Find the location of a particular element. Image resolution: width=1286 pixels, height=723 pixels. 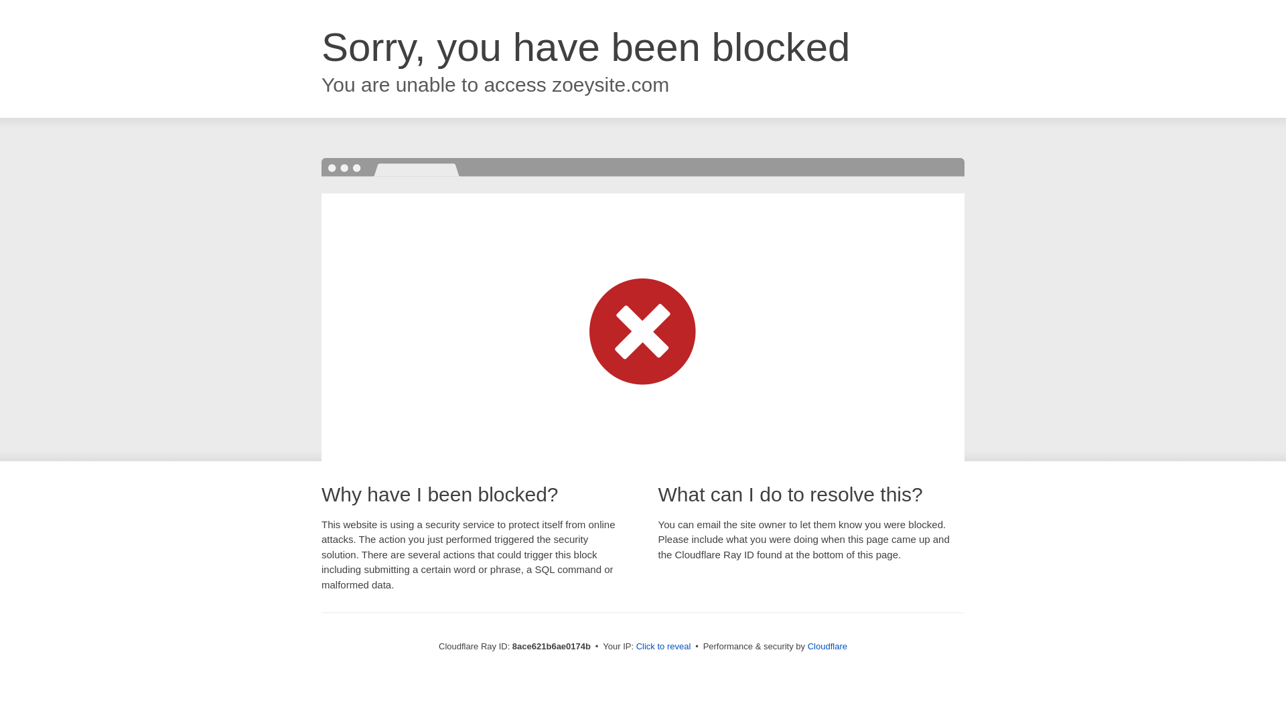

Click to reveal is located at coordinates (664, 647).